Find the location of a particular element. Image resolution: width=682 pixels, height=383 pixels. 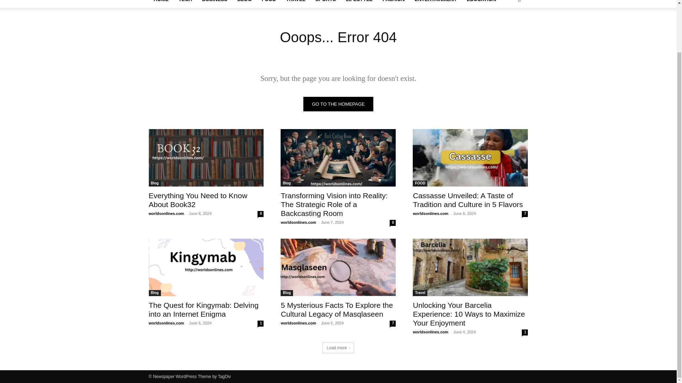

Everything You Need to Know About Book32 is located at coordinates (197, 200).